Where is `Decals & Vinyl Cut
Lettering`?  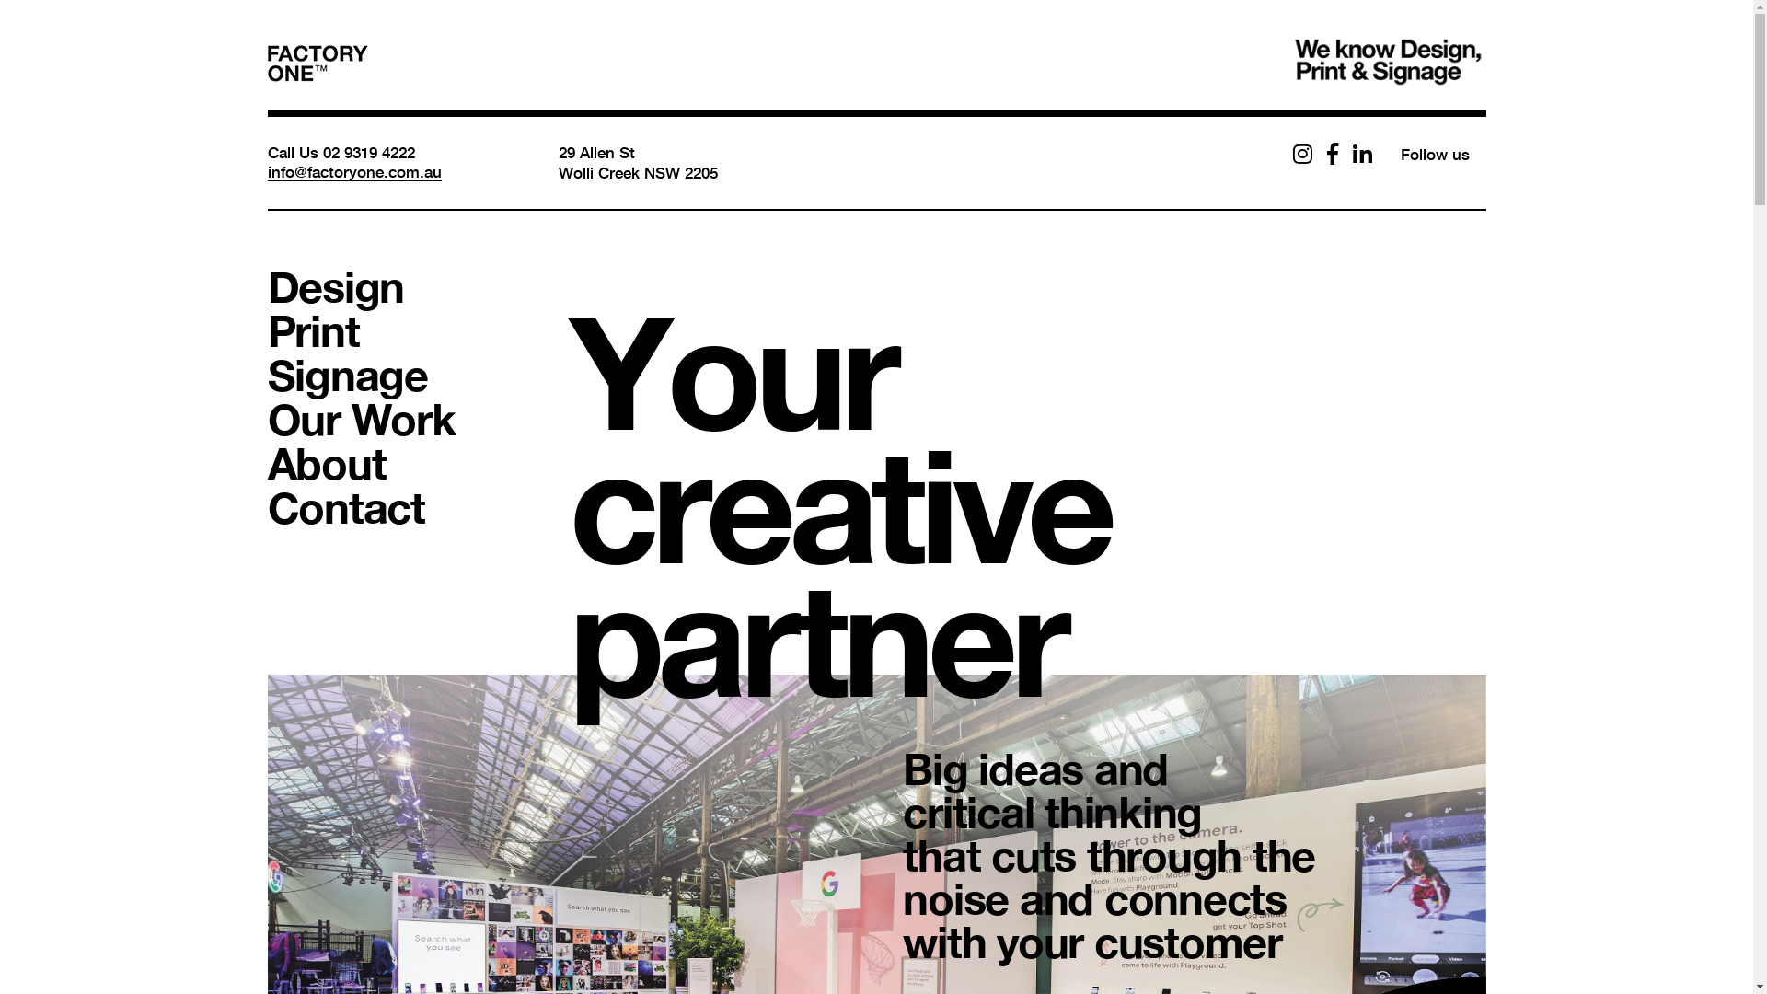
Decals & Vinyl Cut
Lettering is located at coordinates (1484, 795).